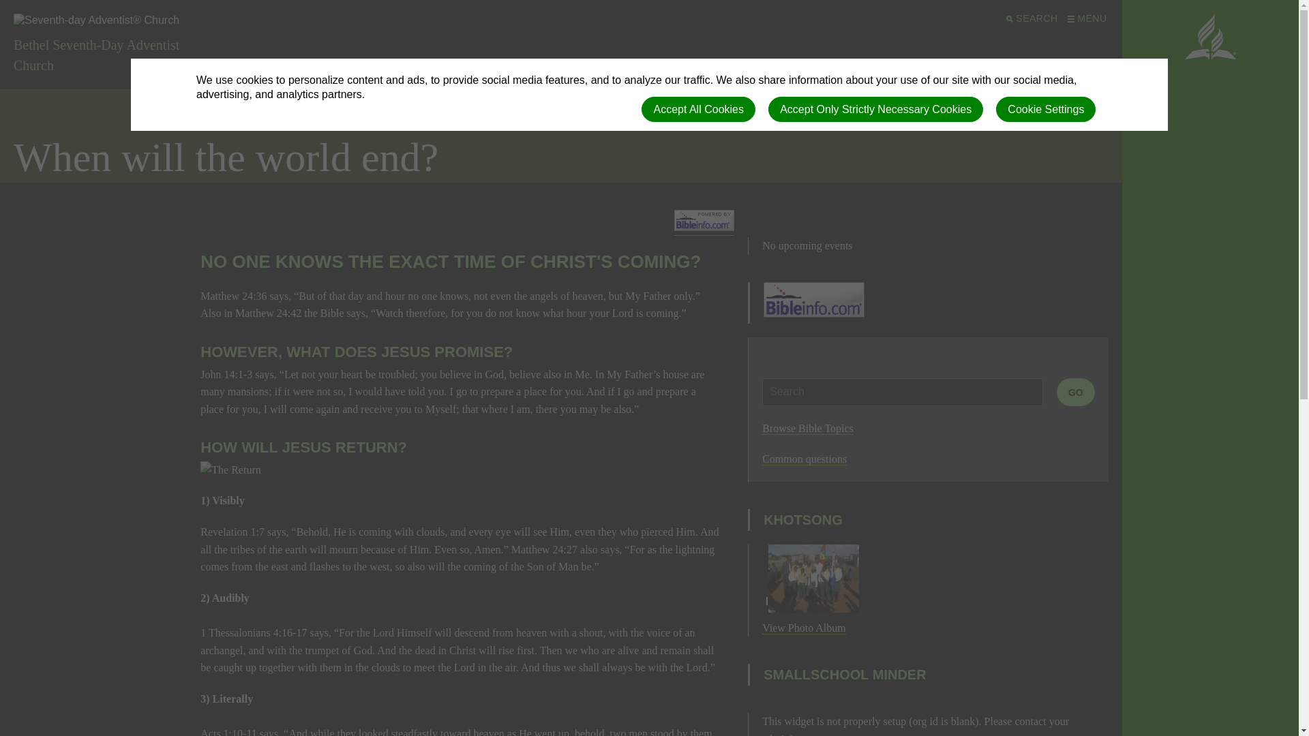 The height and width of the screenshot is (736, 1309). What do you see at coordinates (675, 67) in the screenshot?
I see `Prayer Request` at bounding box center [675, 67].